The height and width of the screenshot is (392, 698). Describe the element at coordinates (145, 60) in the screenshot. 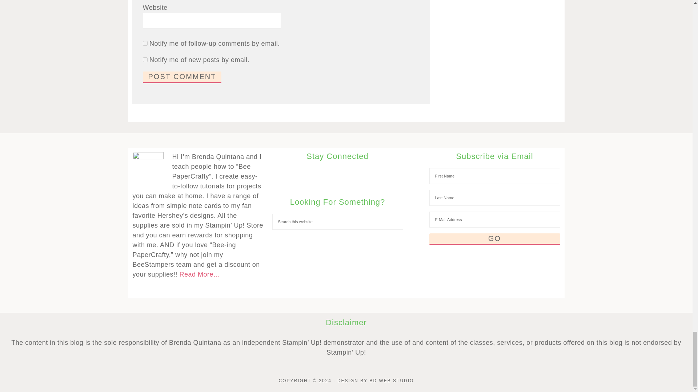

I see `subscribe` at that location.